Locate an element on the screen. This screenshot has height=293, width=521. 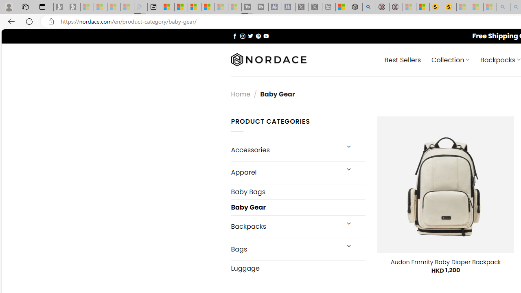
Overview is located at coordinates (195, 7).